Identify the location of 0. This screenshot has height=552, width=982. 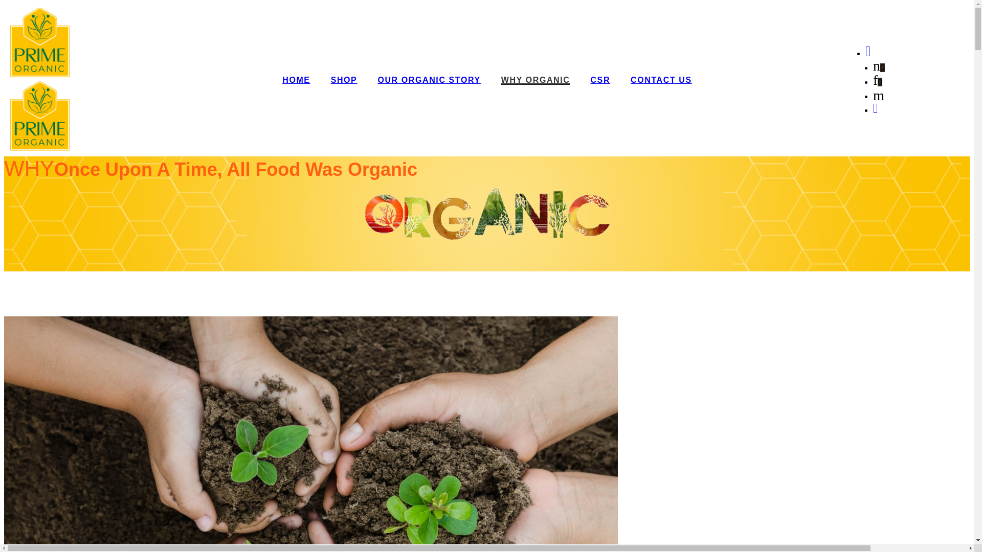
(877, 82).